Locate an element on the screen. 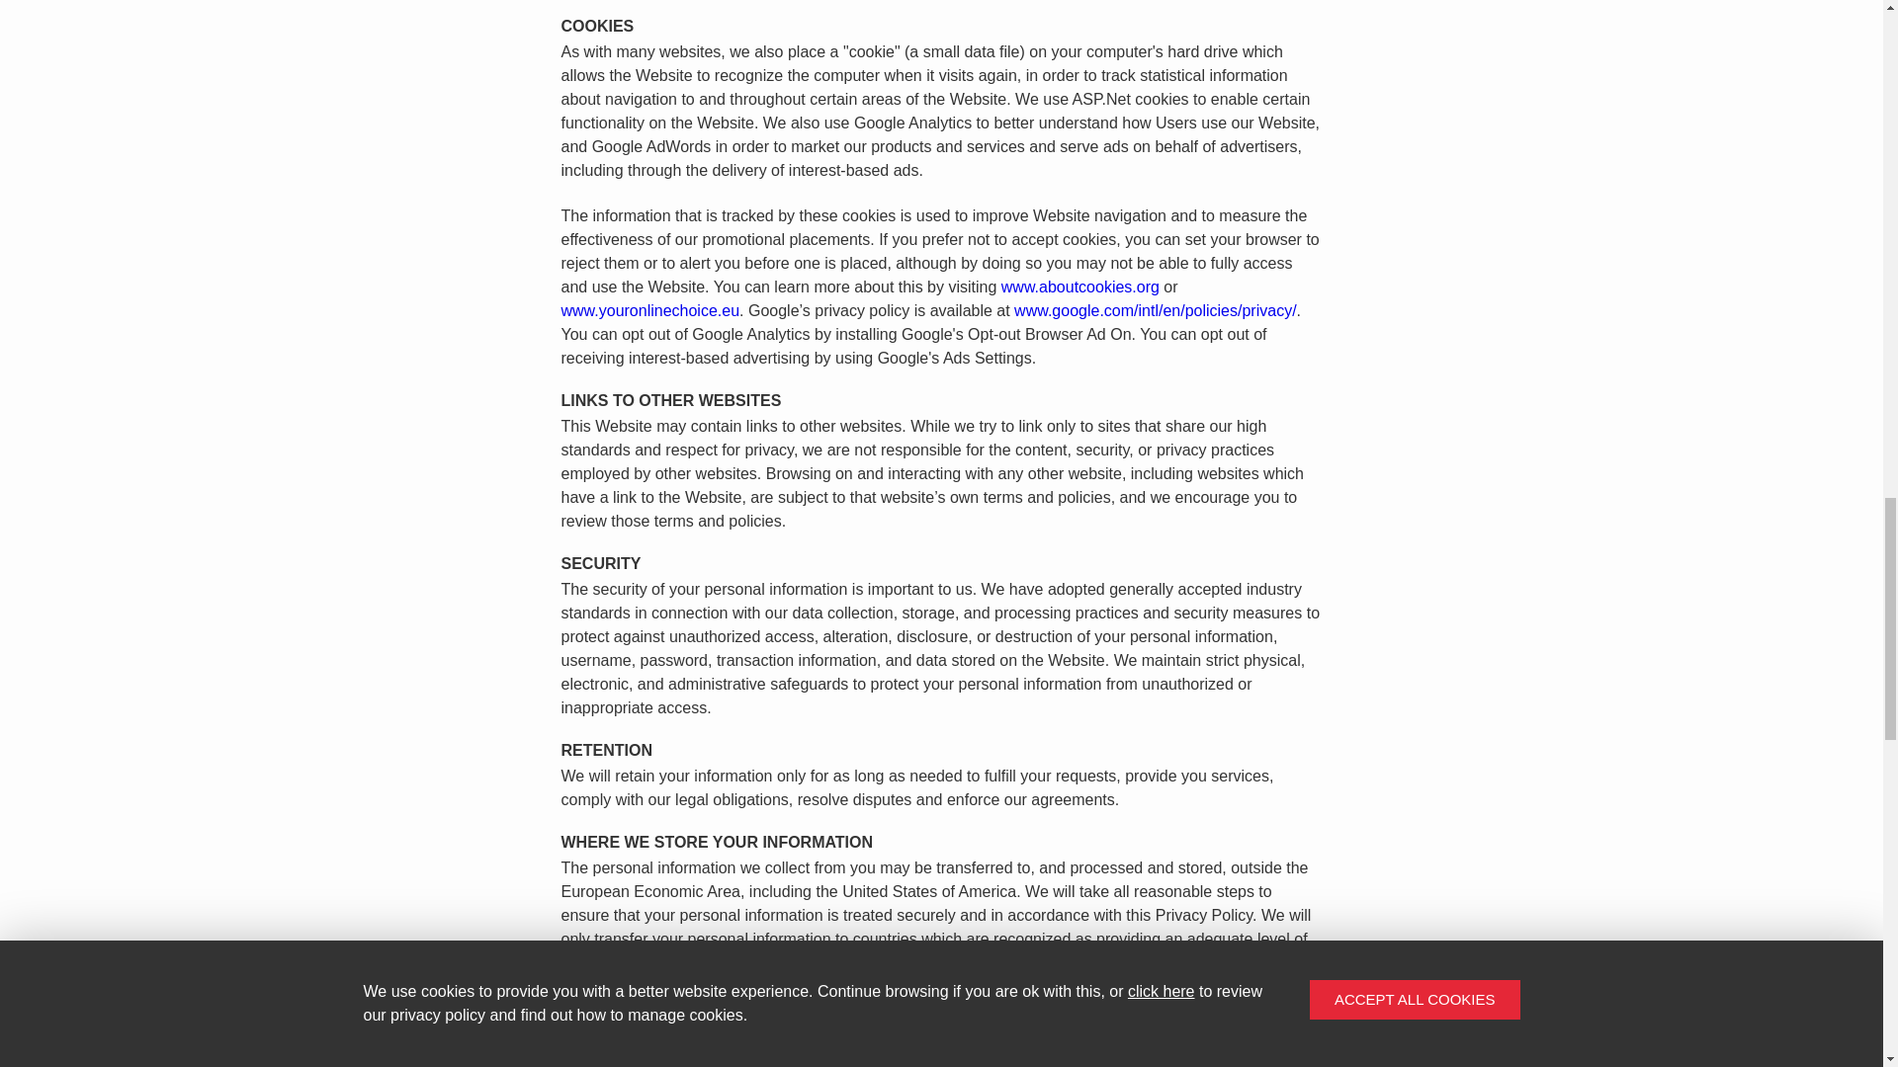 This screenshot has height=1067, width=1898. www.youronlinechoice.eu is located at coordinates (650, 310).